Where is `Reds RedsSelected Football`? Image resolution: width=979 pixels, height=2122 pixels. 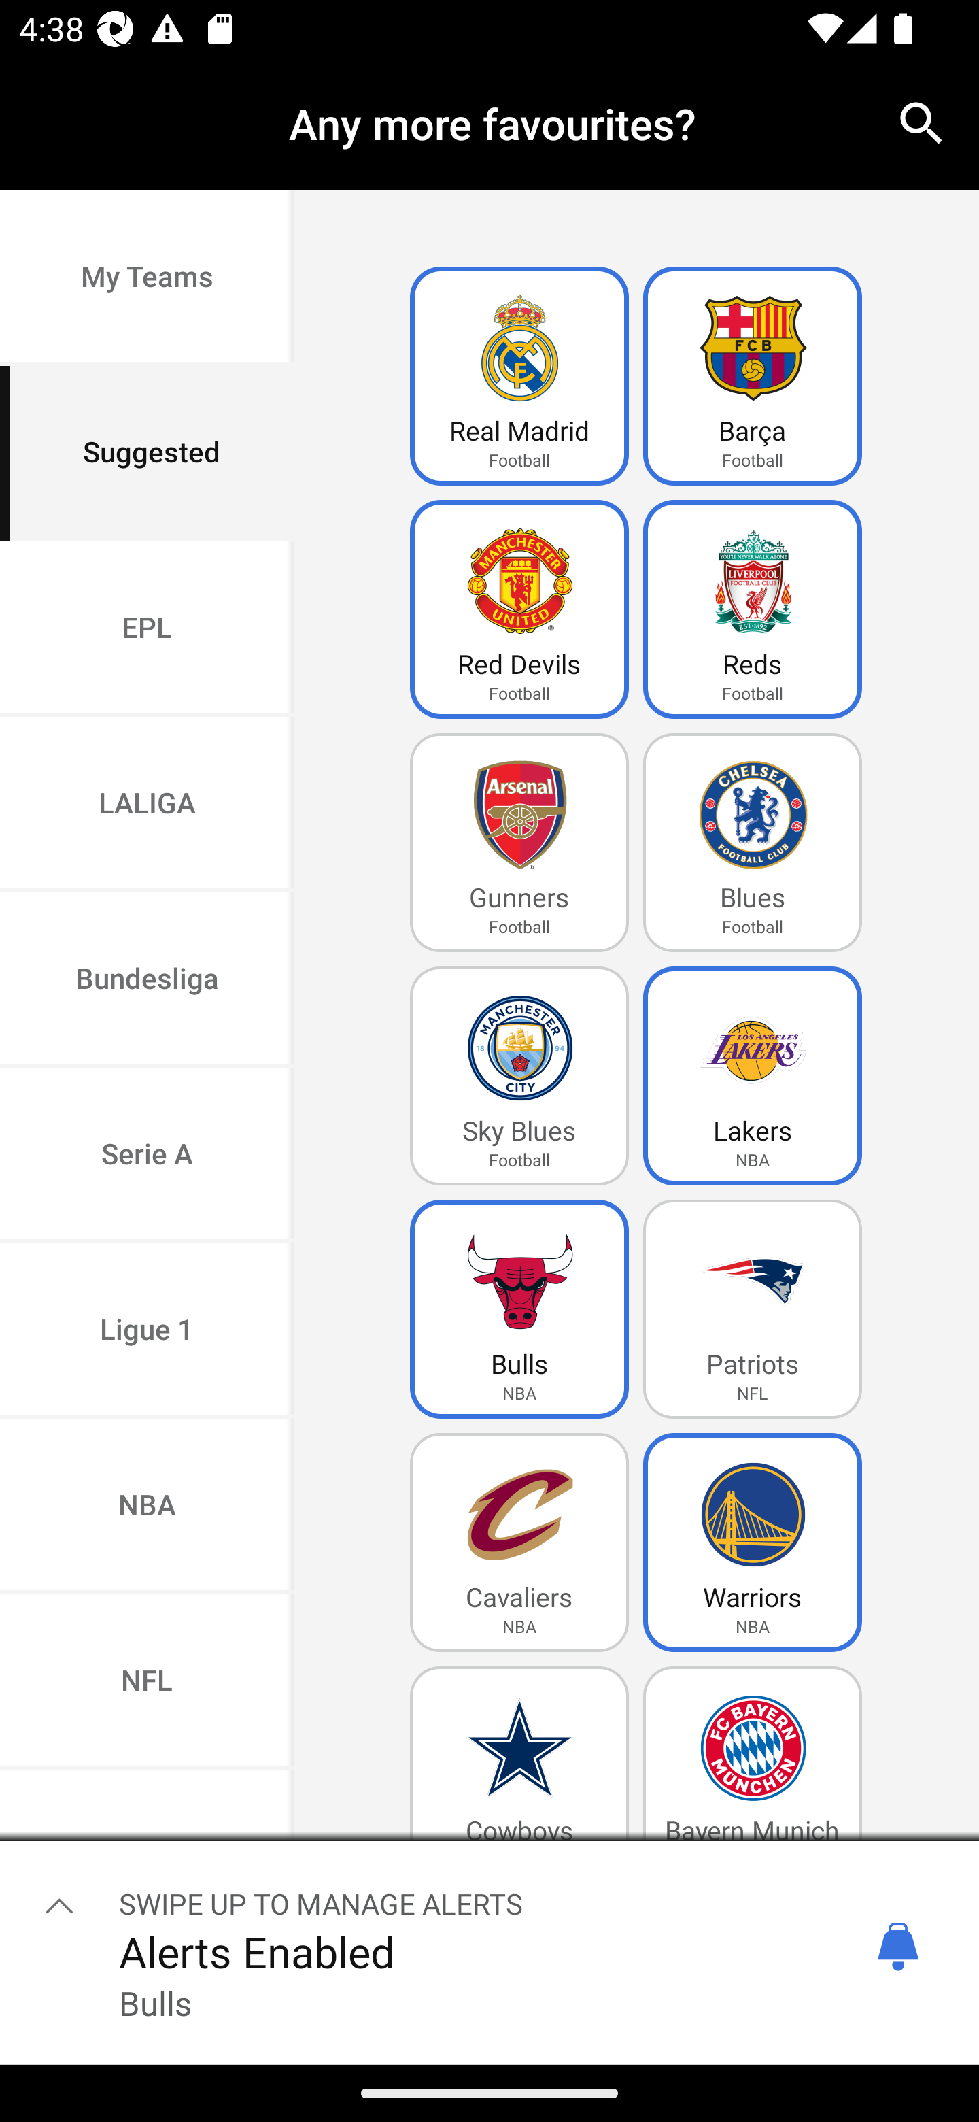
Reds RedsSelected Football is located at coordinates (753, 609).